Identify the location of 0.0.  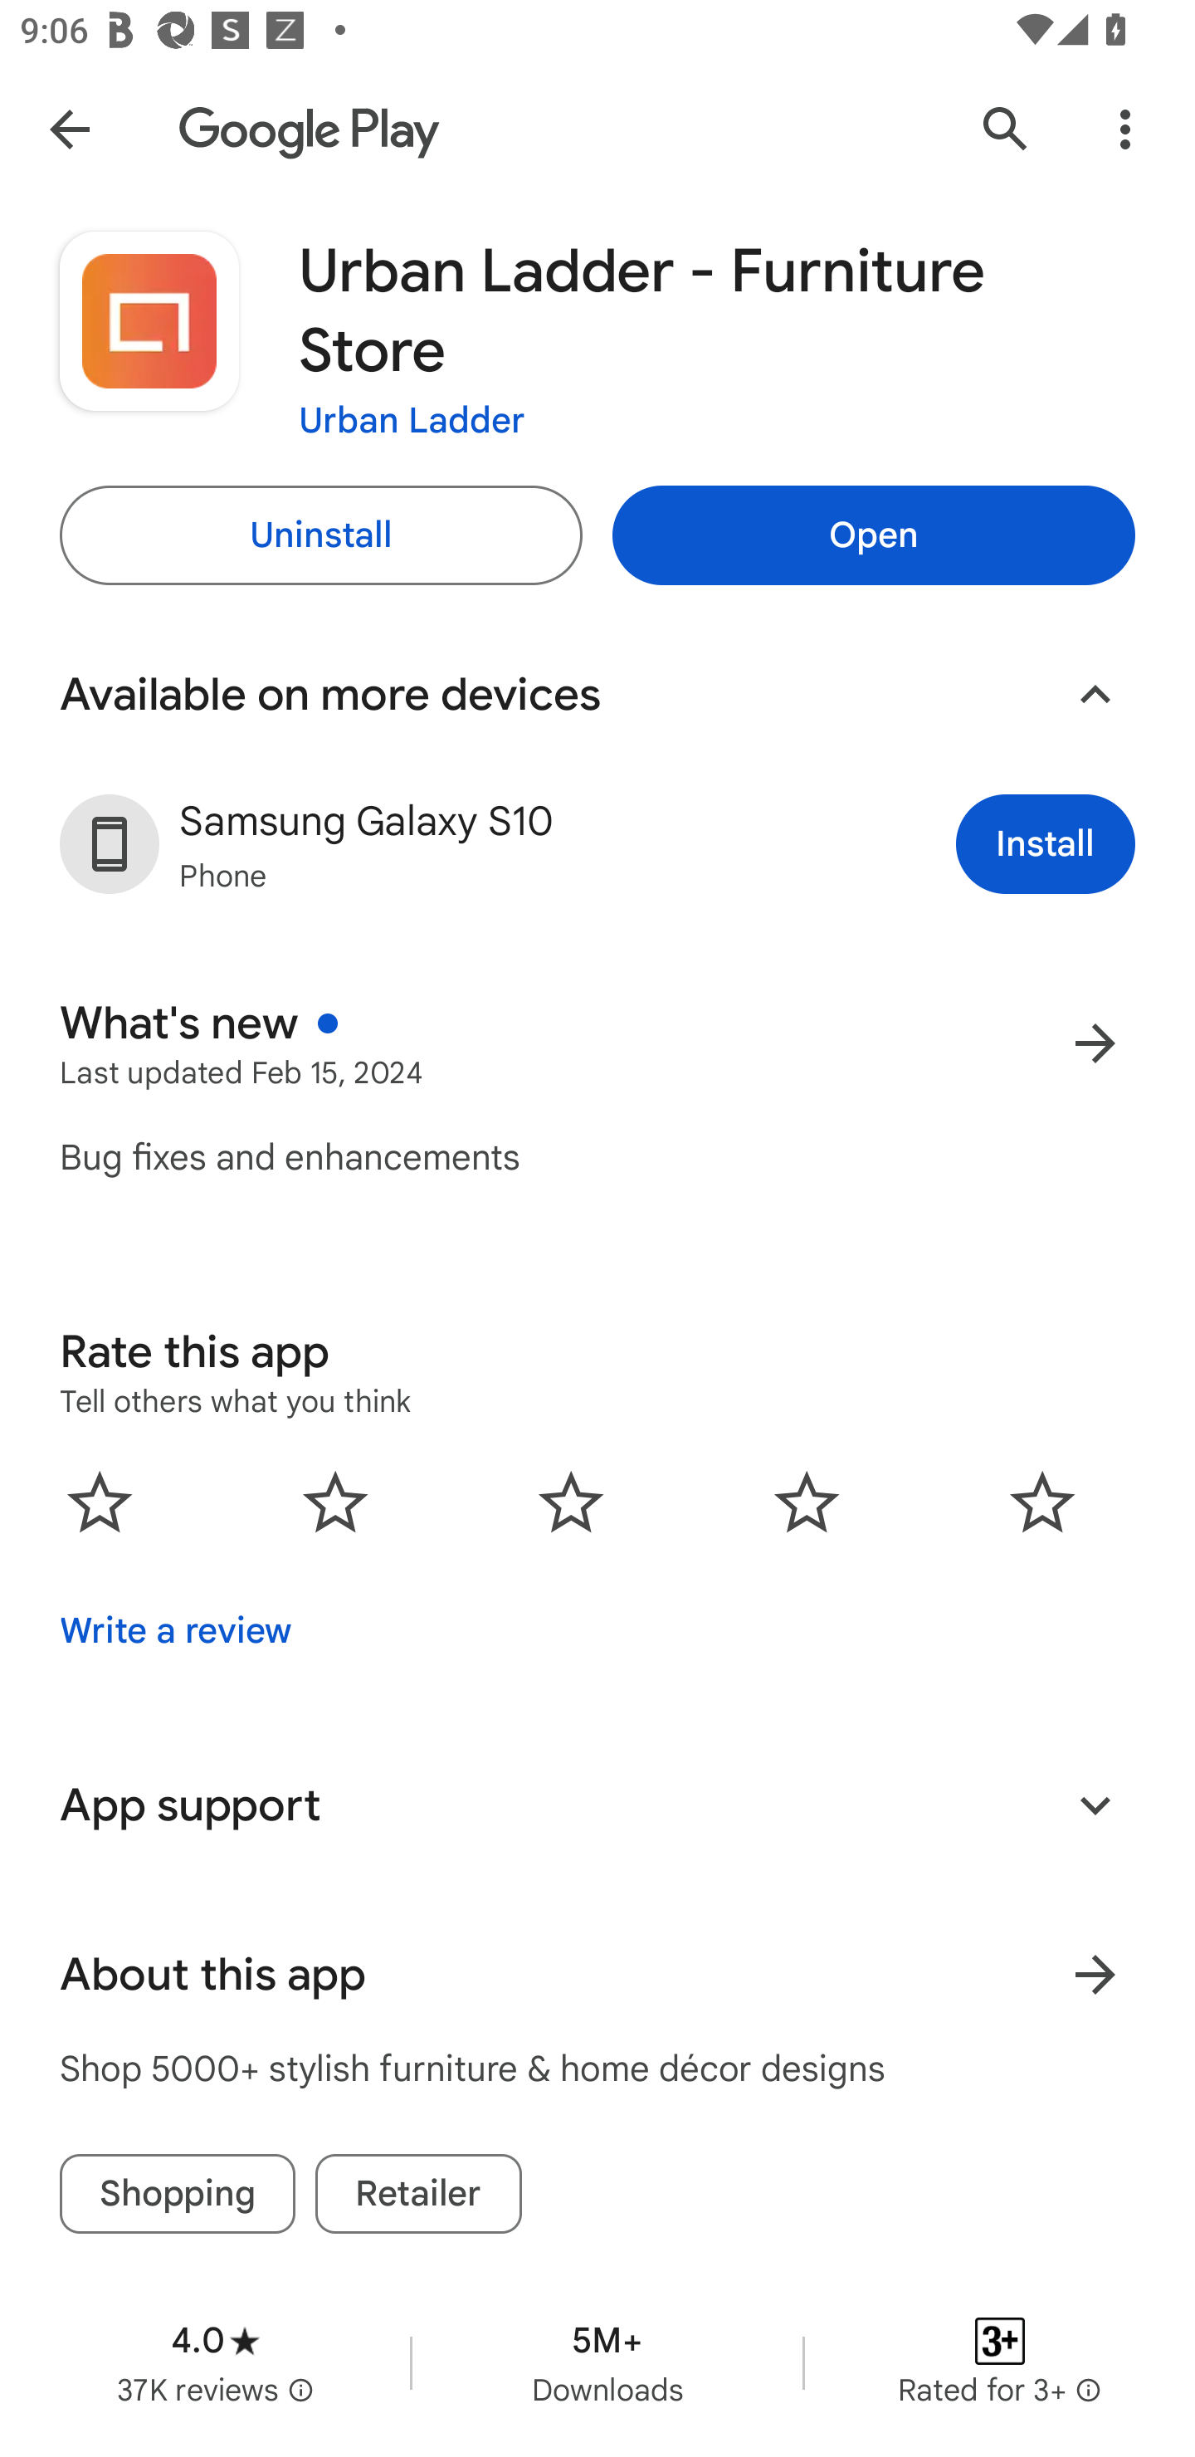
(571, 1501).